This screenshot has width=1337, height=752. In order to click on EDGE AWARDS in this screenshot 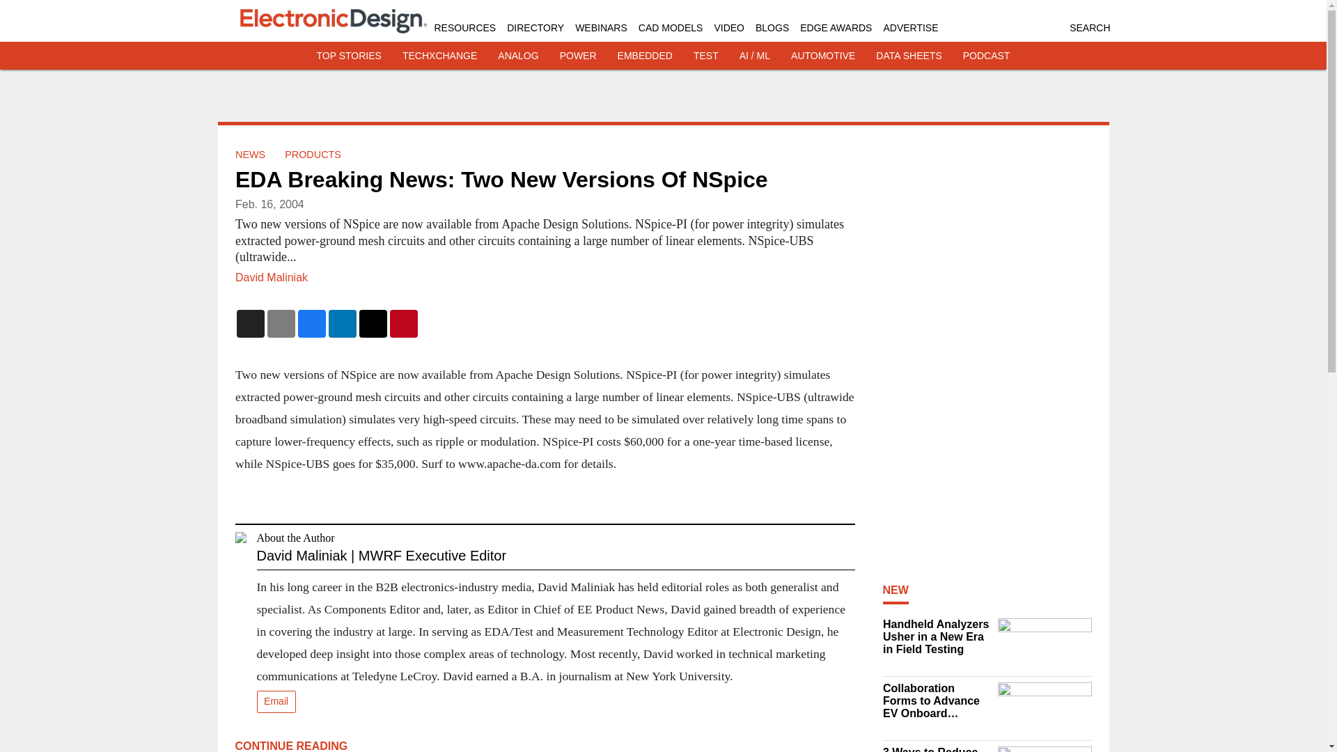, I will do `click(836, 28)`.